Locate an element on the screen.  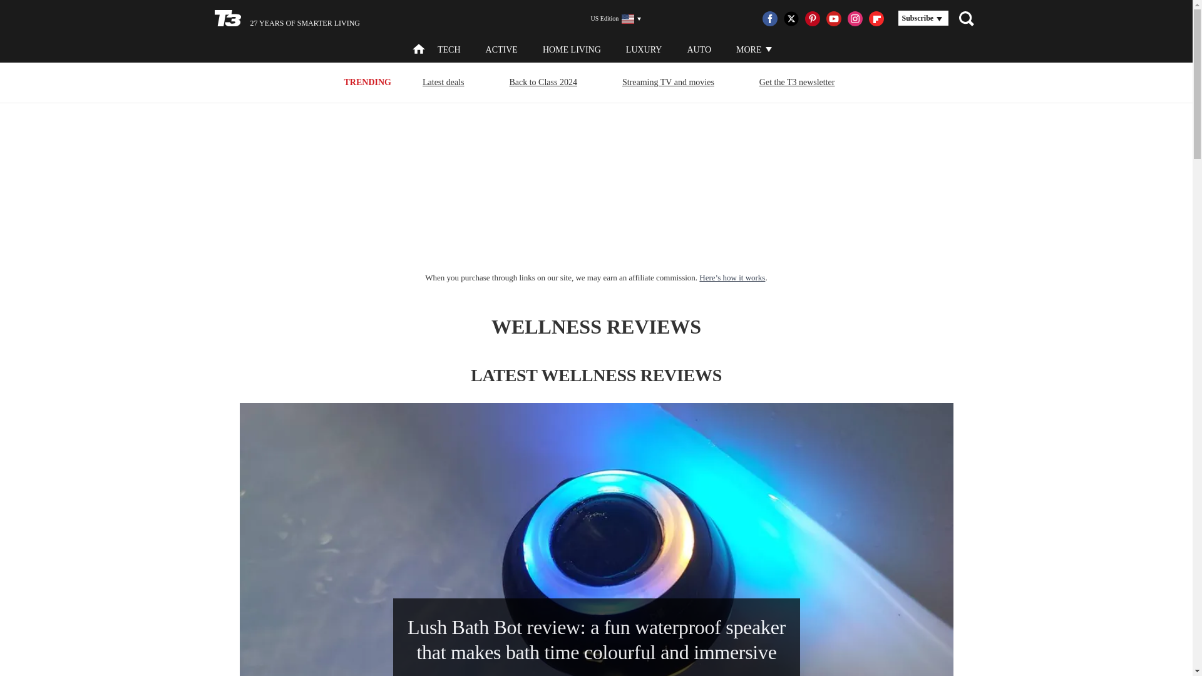
TECH is located at coordinates (448, 50).